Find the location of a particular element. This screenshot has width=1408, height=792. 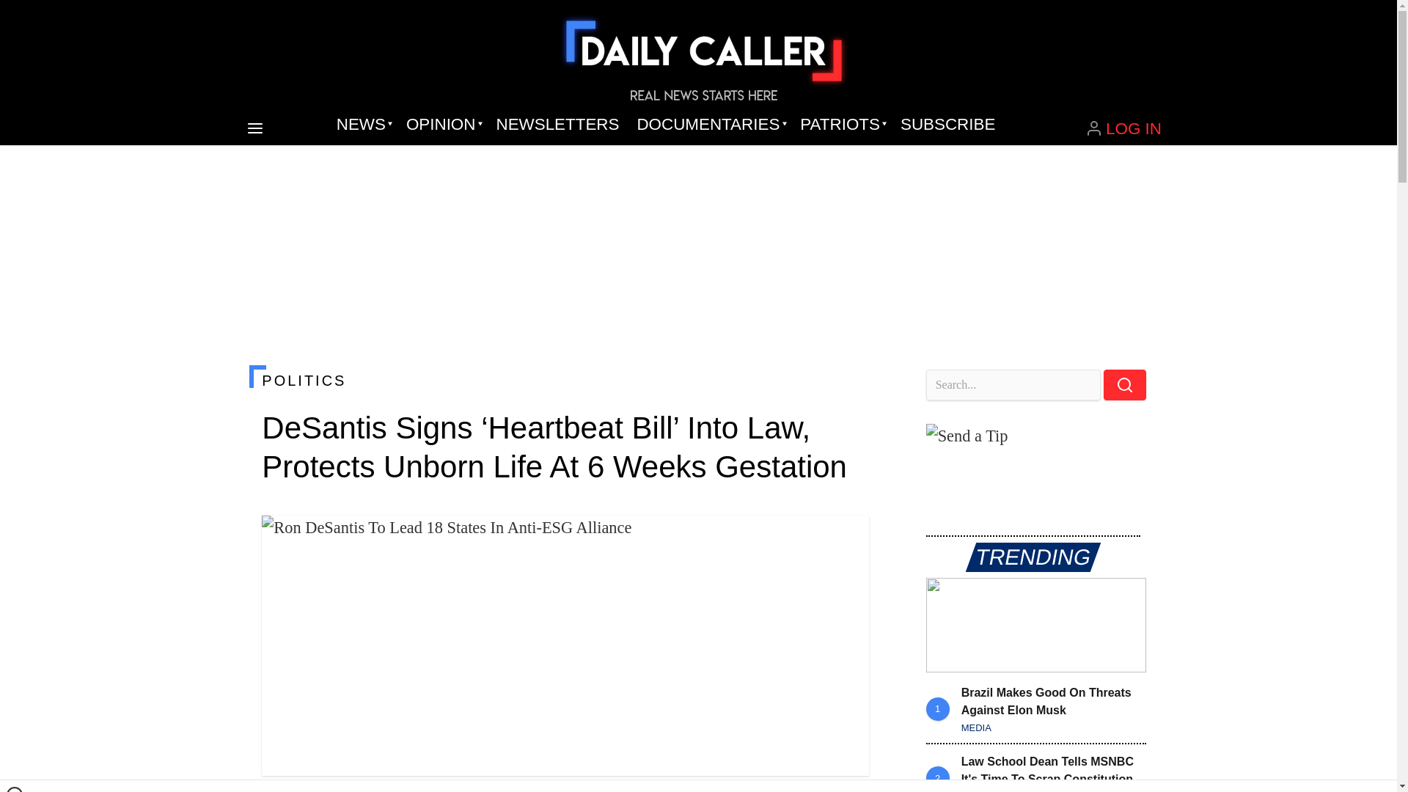

Brazil Makes Good On Threats Against Elon Musk is located at coordinates (1035, 625).